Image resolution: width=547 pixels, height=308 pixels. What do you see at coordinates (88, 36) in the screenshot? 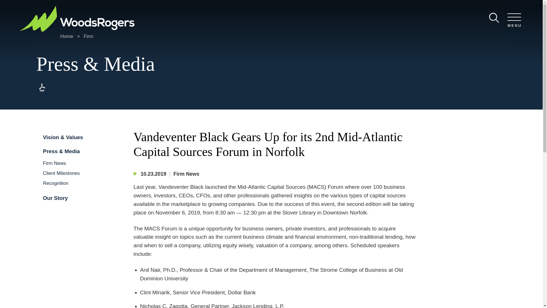
I see `Firm` at bounding box center [88, 36].